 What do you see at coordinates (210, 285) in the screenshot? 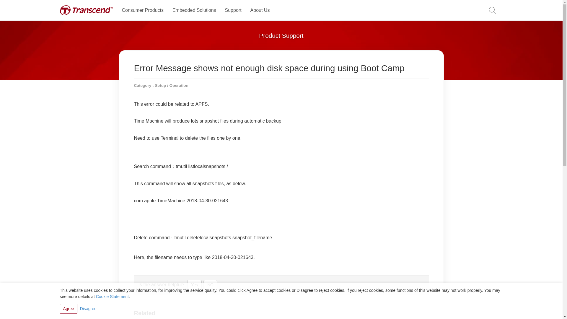
I see `NO` at bounding box center [210, 285].